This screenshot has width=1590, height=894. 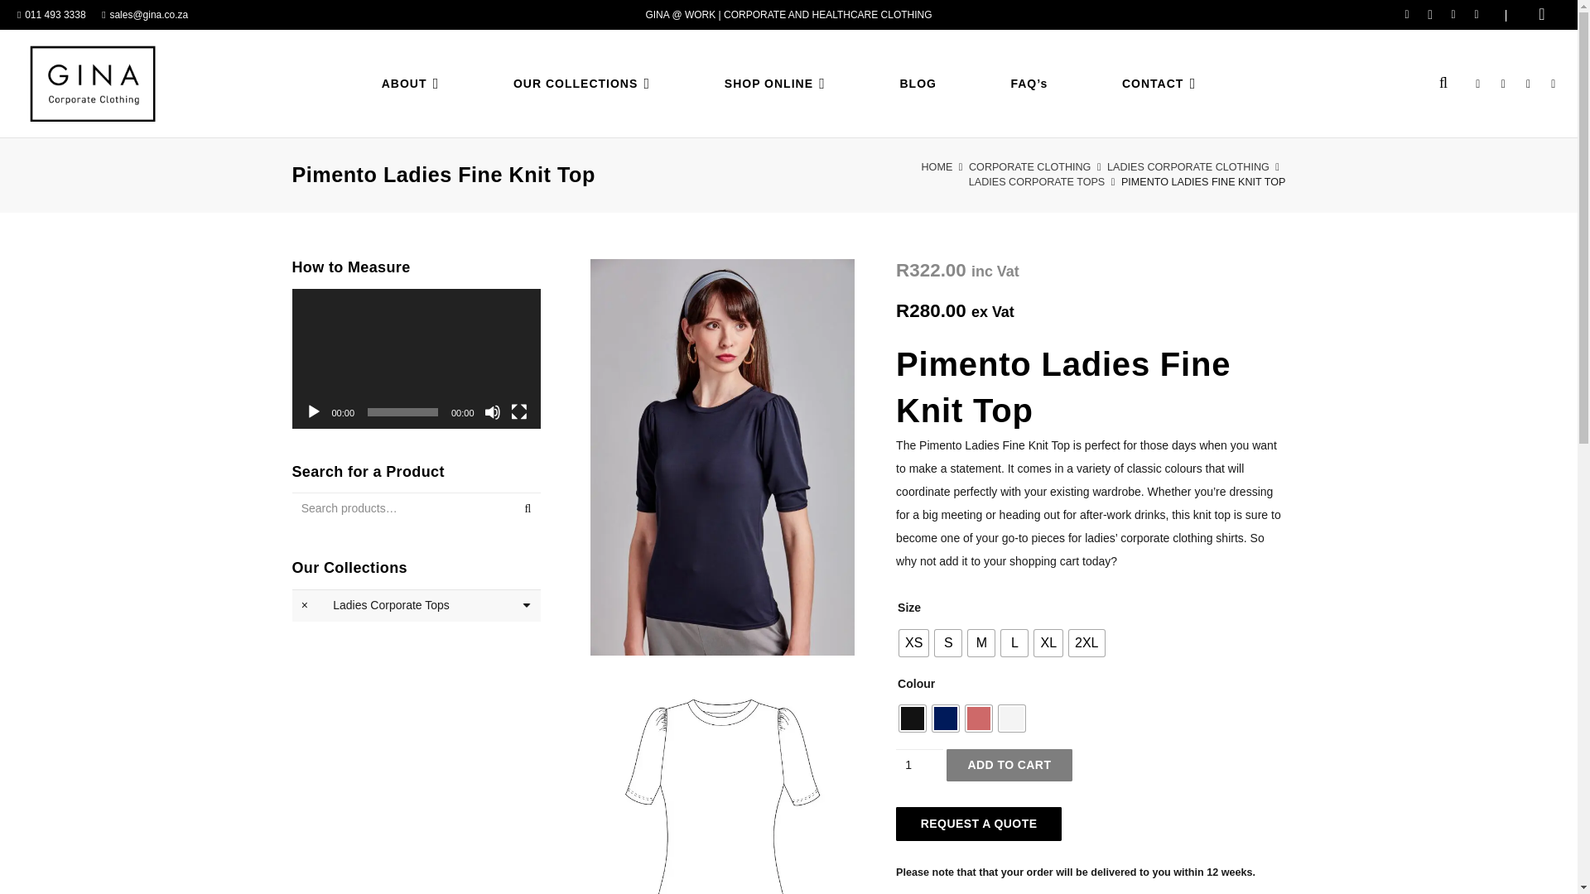 What do you see at coordinates (947, 642) in the screenshot?
I see `S` at bounding box center [947, 642].